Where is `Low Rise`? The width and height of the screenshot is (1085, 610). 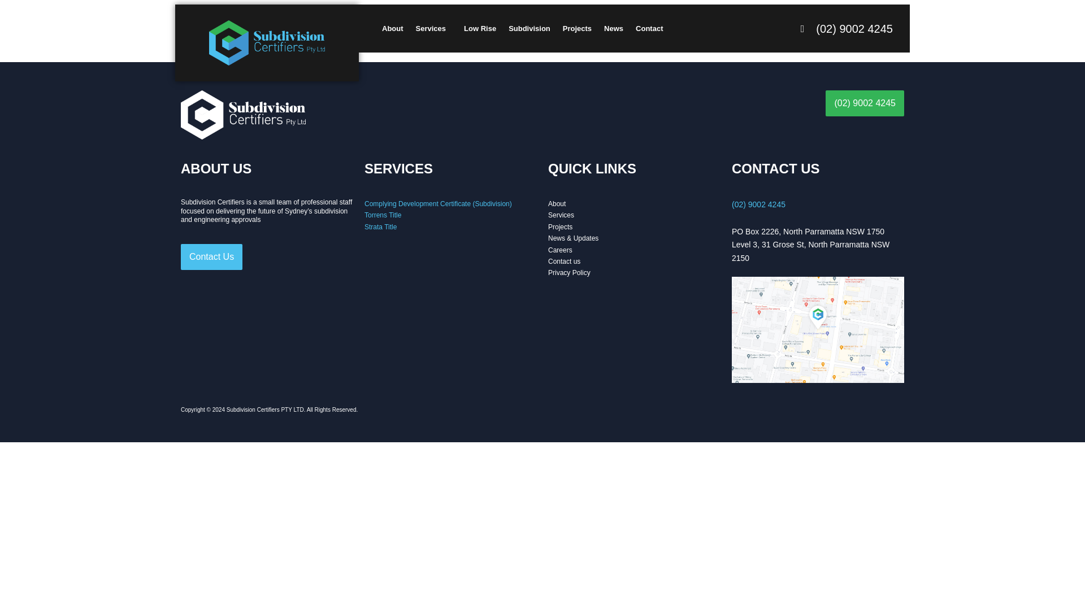 Low Rise is located at coordinates (480, 28).